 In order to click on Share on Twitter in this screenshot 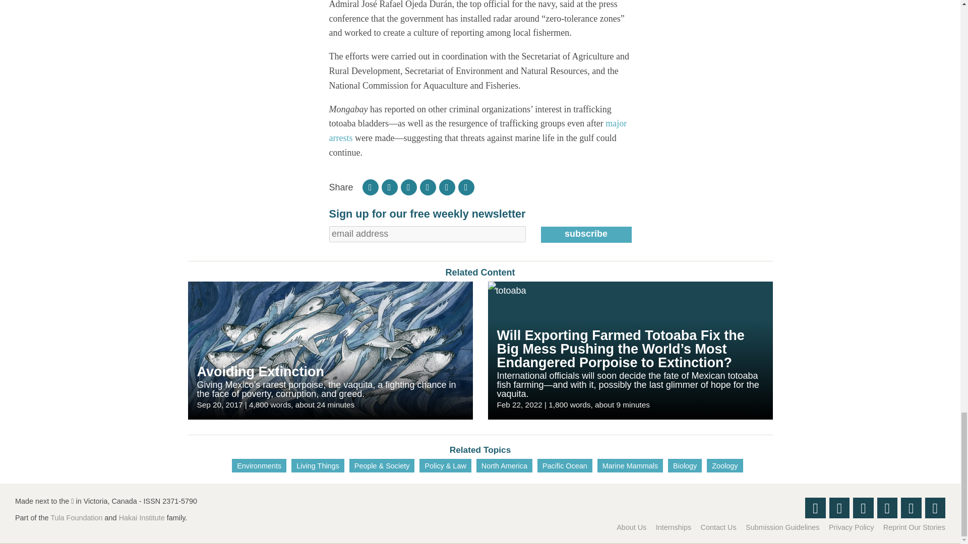, I will do `click(408, 187)`.